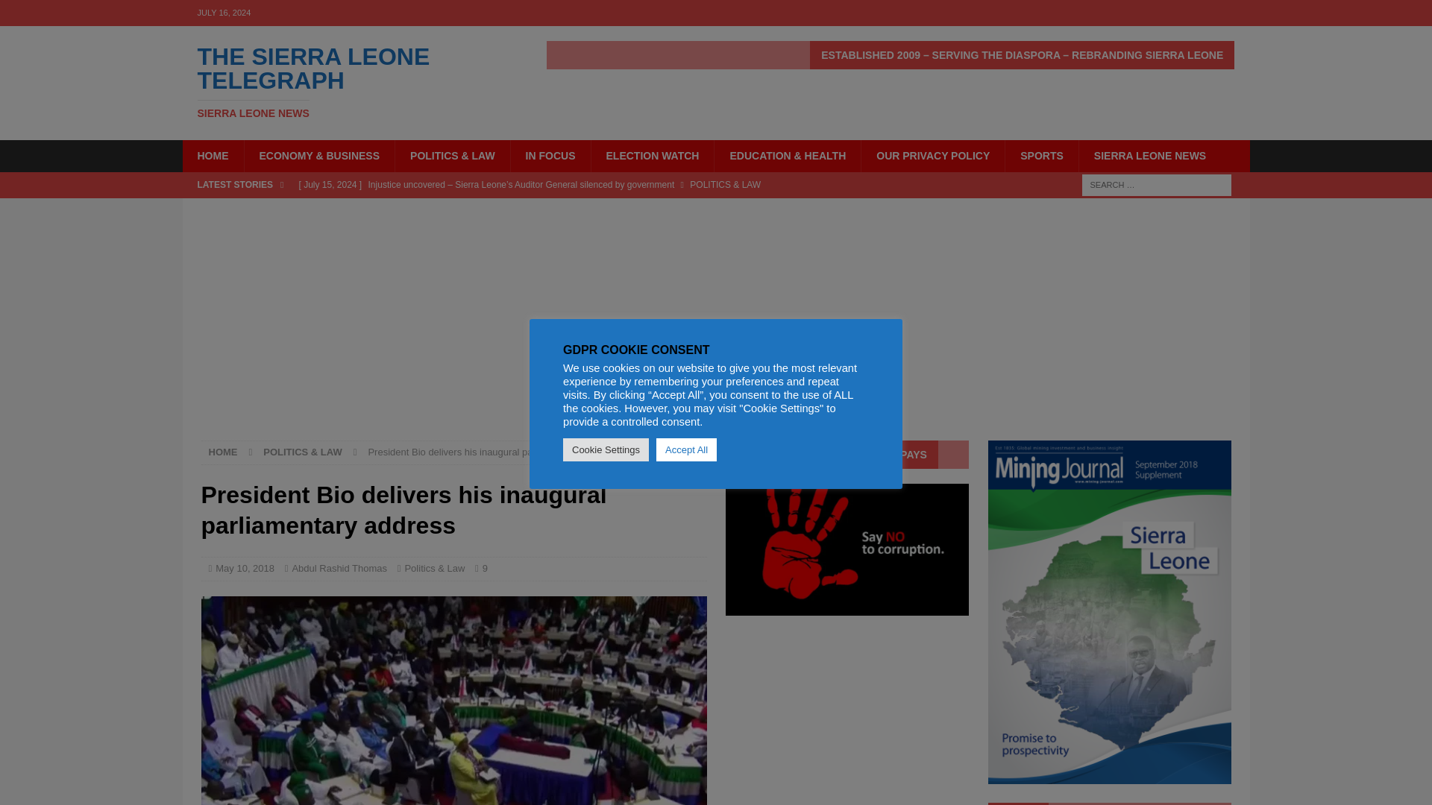 Image resolution: width=1432 pixels, height=805 pixels. What do you see at coordinates (932, 155) in the screenshot?
I see `OUR PRIVACY POLICY` at bounding box center [932, 155].